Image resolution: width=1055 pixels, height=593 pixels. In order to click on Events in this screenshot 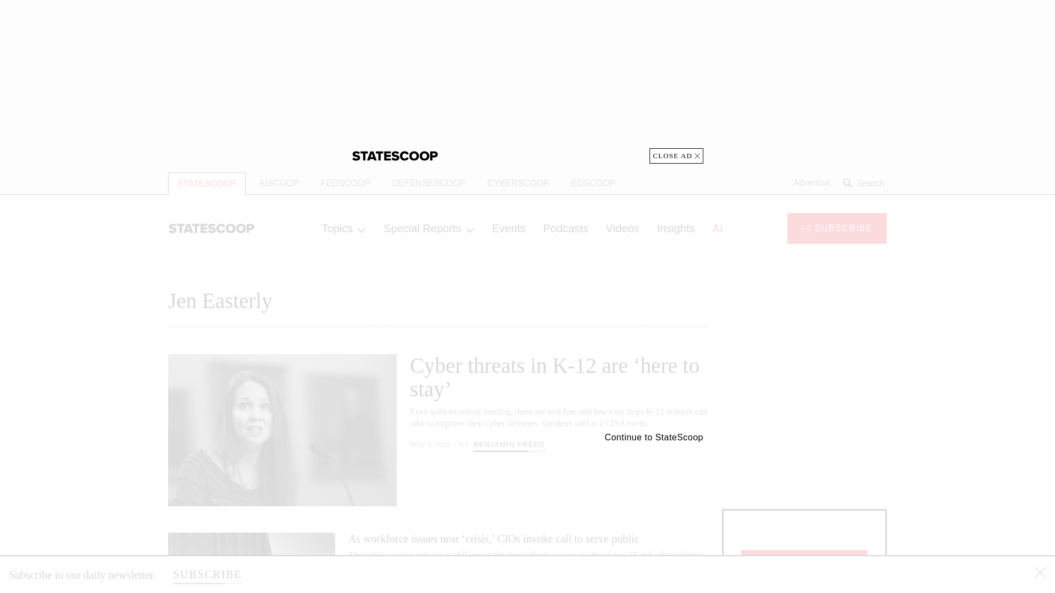, I will do `click(508, 228)`.